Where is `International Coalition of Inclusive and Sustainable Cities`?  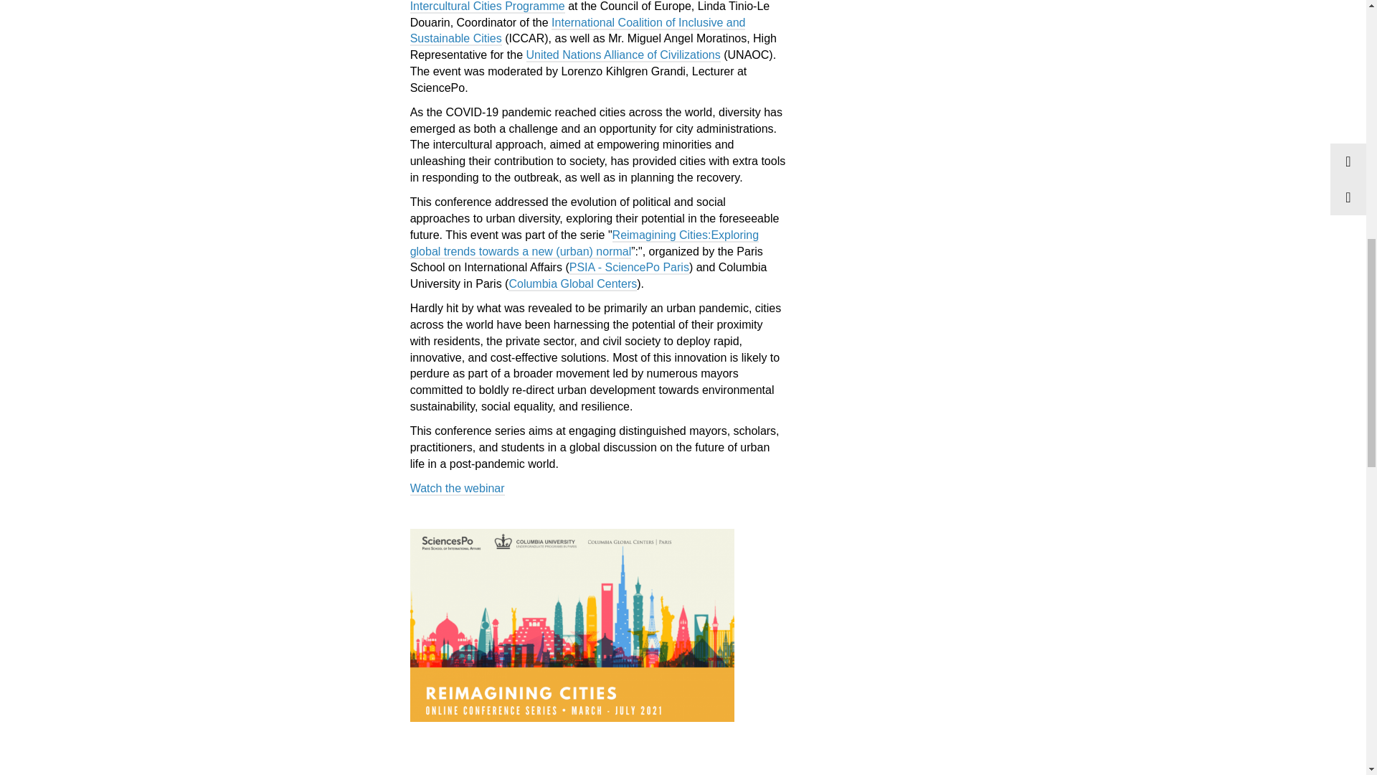 International Coalition of Inclusive and Sustainable Cities is located at coordinates (578, 31).